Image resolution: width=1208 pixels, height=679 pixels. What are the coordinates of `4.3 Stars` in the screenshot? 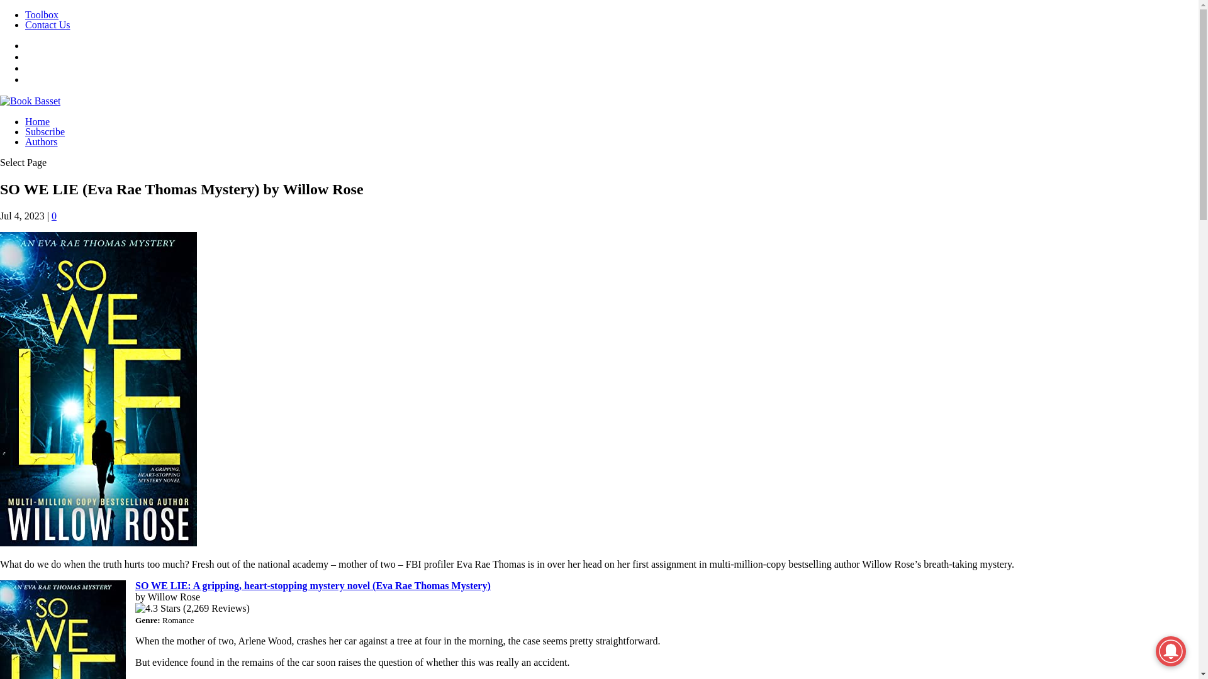 It's located at (157, 609).